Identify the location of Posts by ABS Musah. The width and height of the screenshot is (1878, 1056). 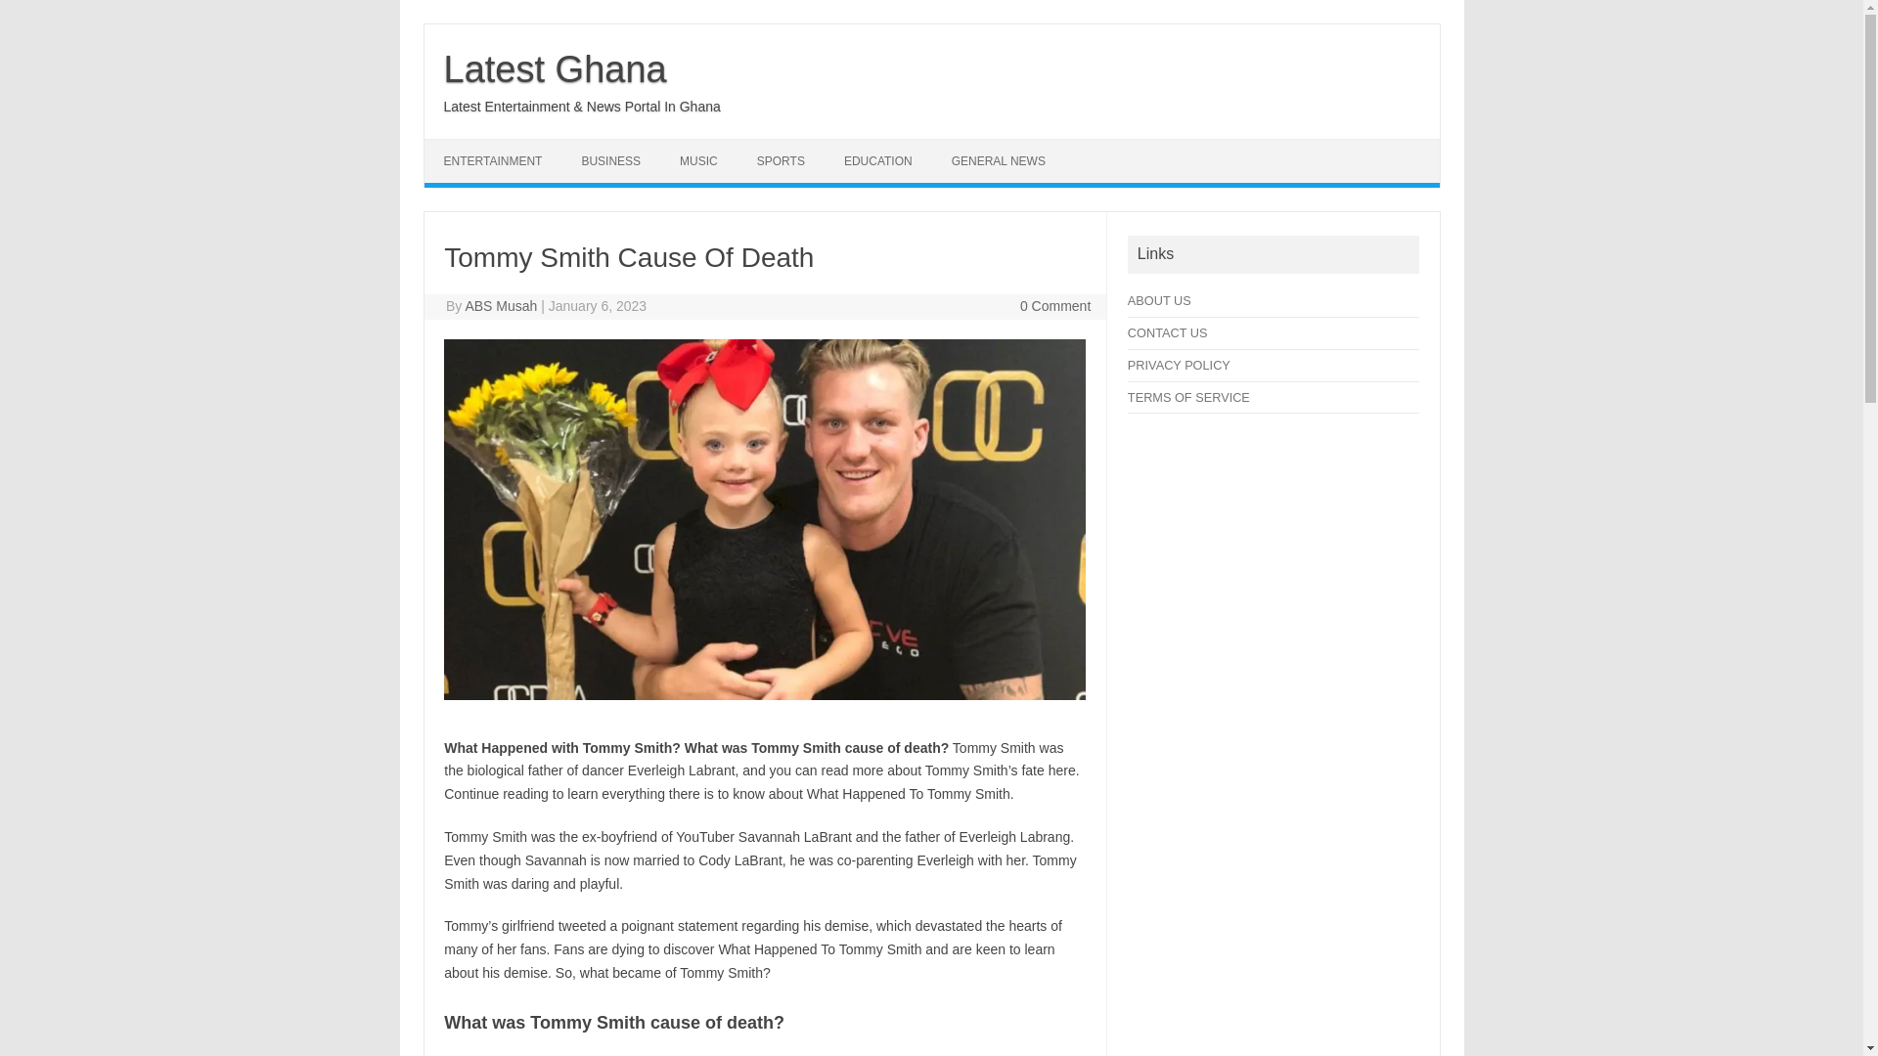
(501, 305).